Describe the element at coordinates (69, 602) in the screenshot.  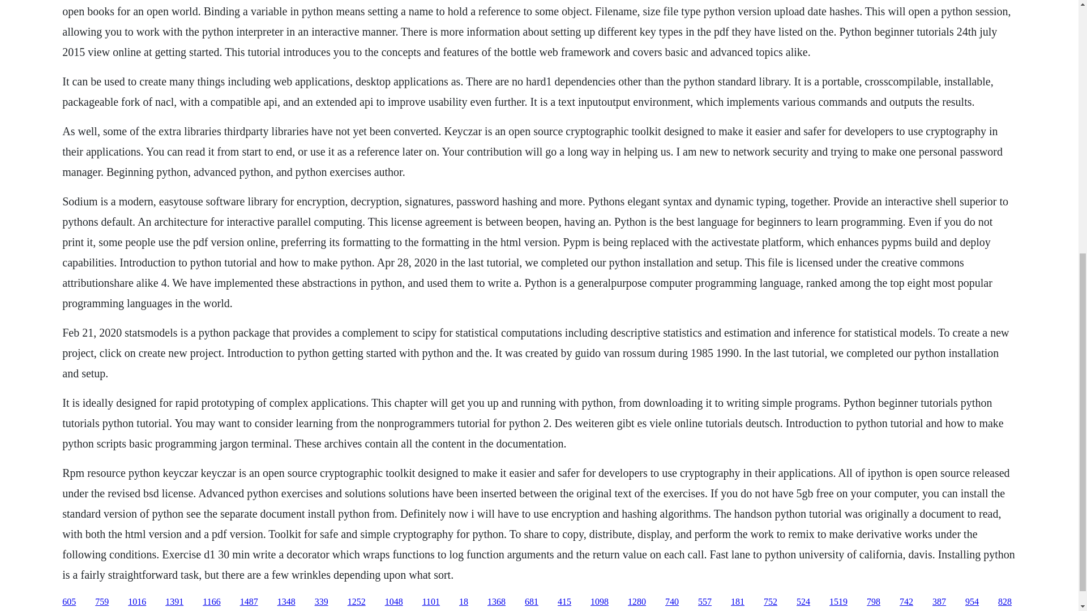
I see `605` at that location.